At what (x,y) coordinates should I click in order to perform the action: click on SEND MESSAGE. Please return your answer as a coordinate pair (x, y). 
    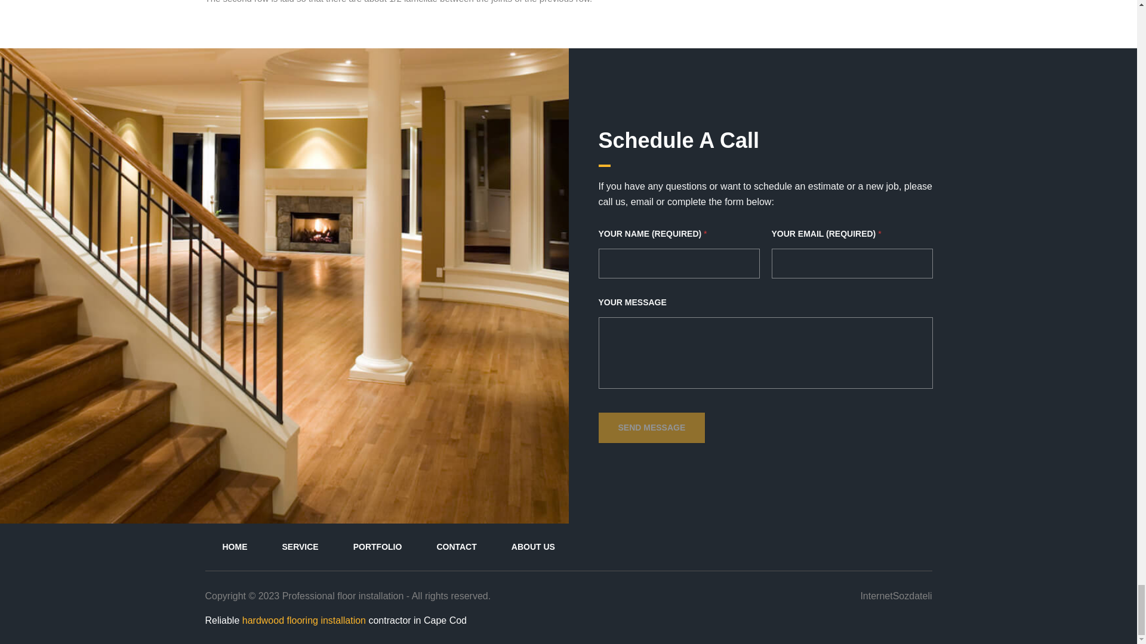
    Looking at the image, I should click on (651, 428).